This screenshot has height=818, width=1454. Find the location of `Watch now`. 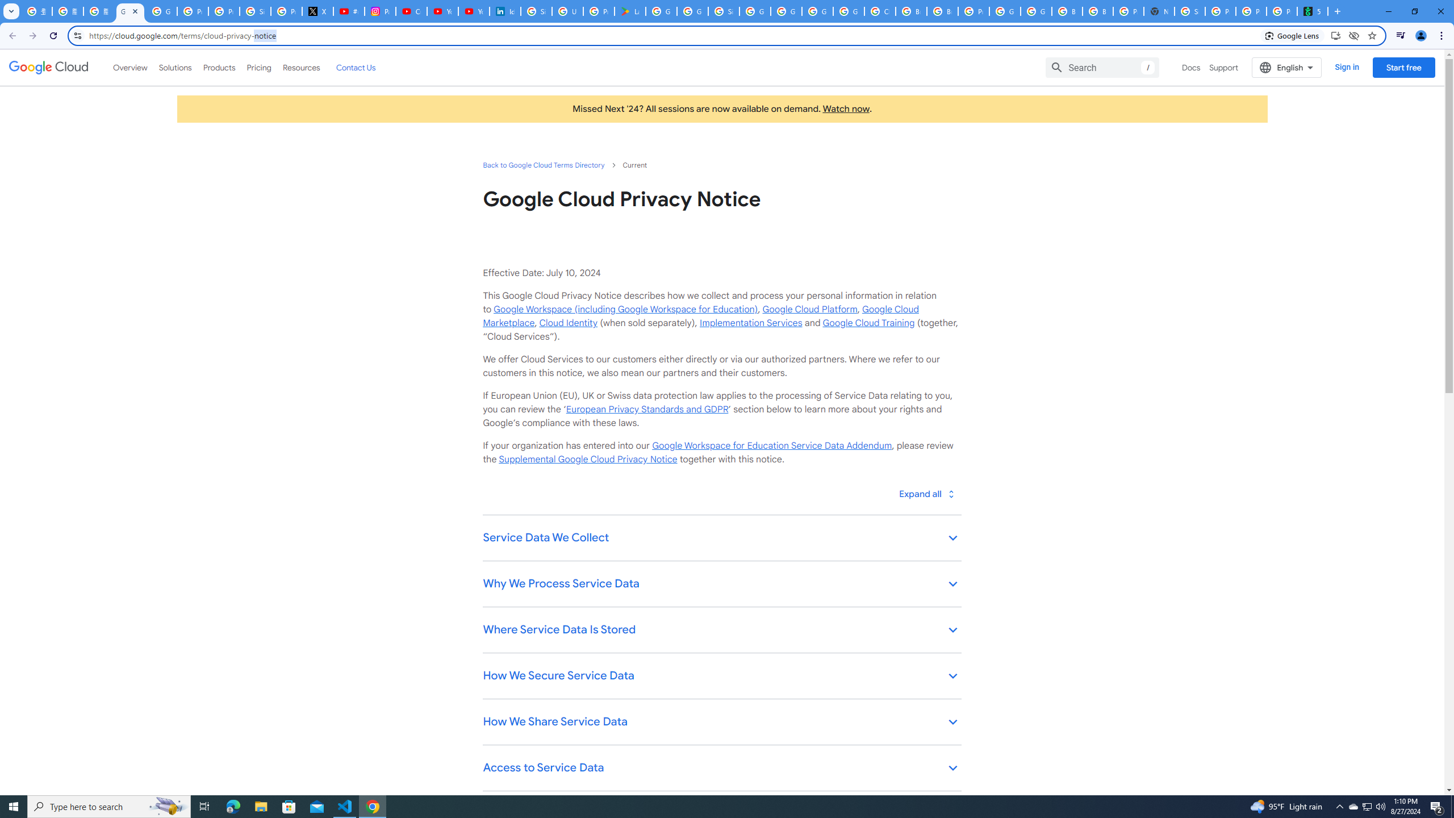

Watch now is located at coordinates (846, 108).